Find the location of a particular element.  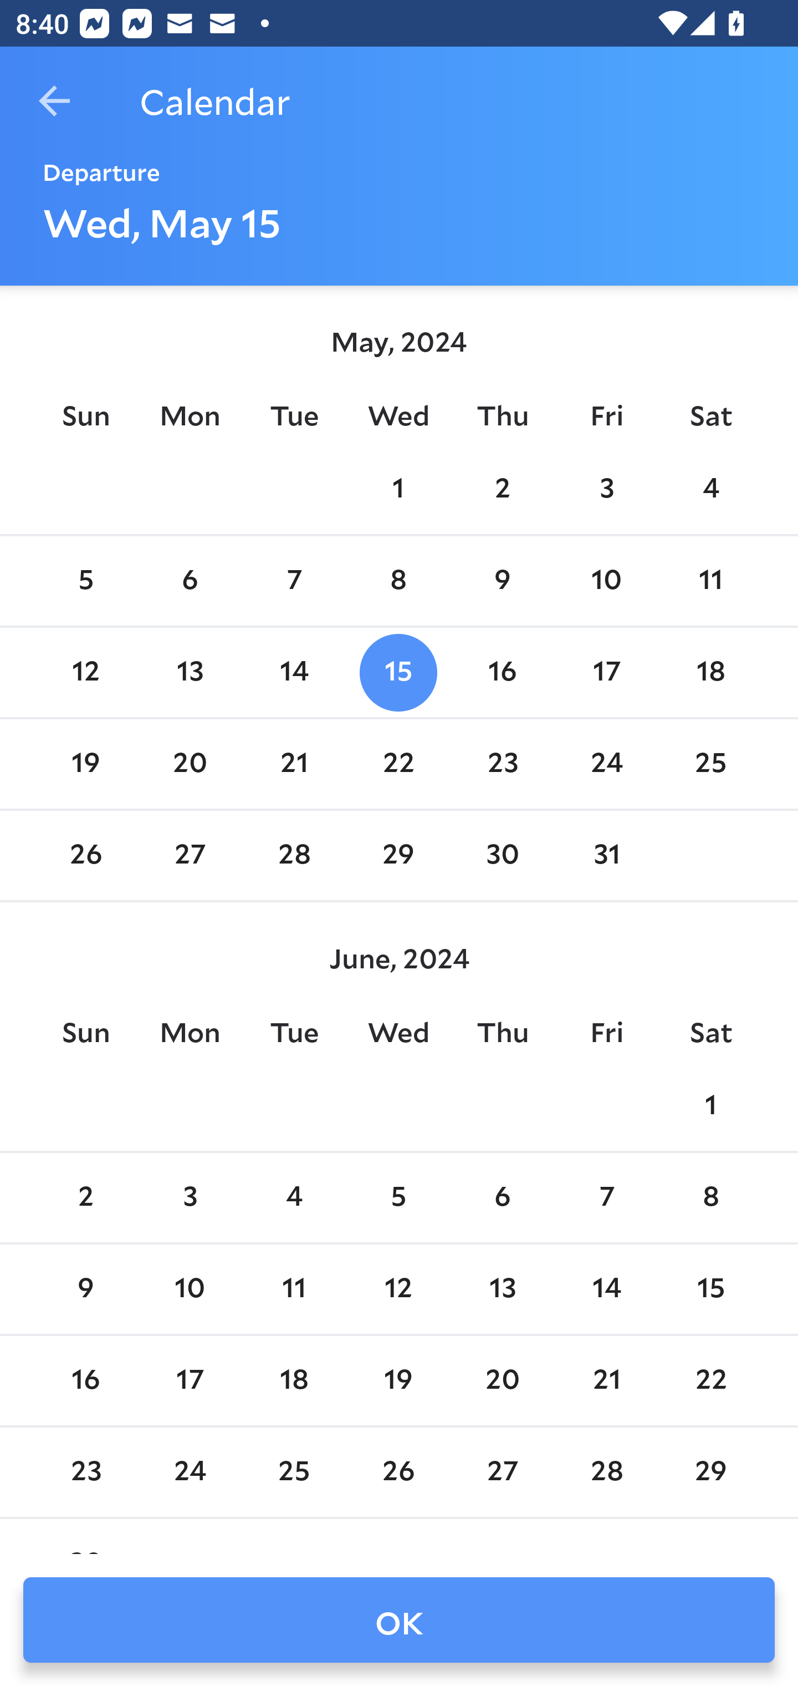

14 is located at coordinates (606, 1289).